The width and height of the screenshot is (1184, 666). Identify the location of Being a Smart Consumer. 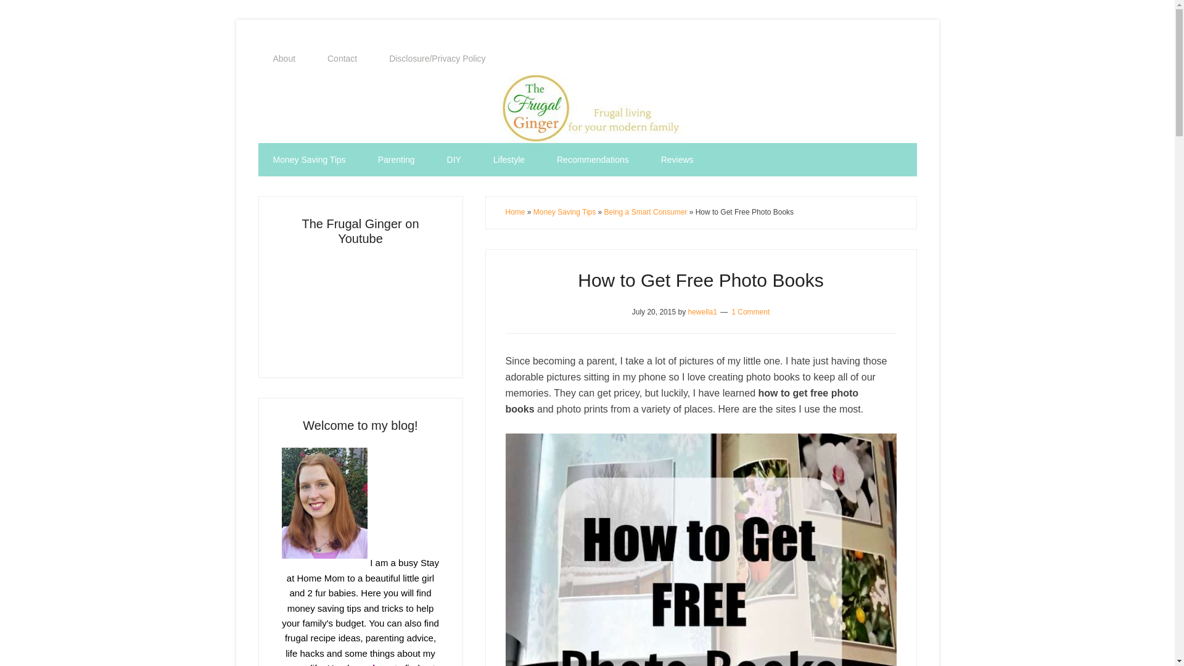
(646, 212).